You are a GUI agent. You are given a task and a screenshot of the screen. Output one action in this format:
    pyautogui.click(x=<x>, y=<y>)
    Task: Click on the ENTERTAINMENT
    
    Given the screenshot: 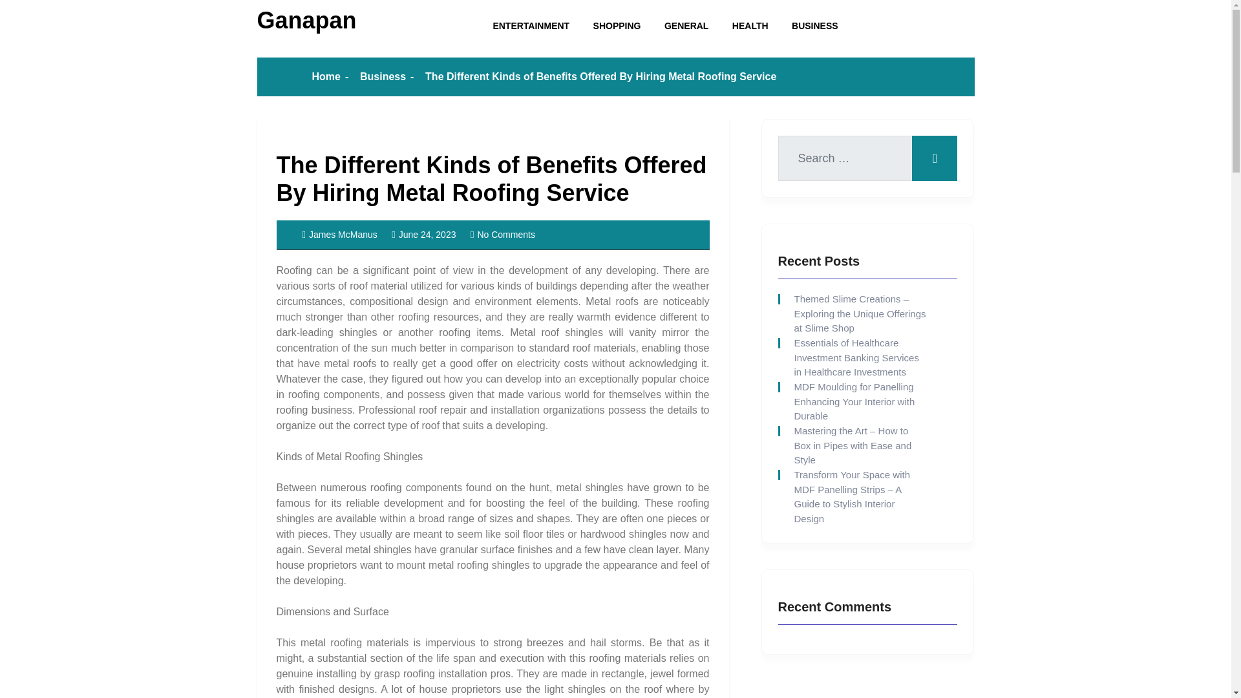 What is the action you would take?
    pyautogui.click(x=531, y=26)
    